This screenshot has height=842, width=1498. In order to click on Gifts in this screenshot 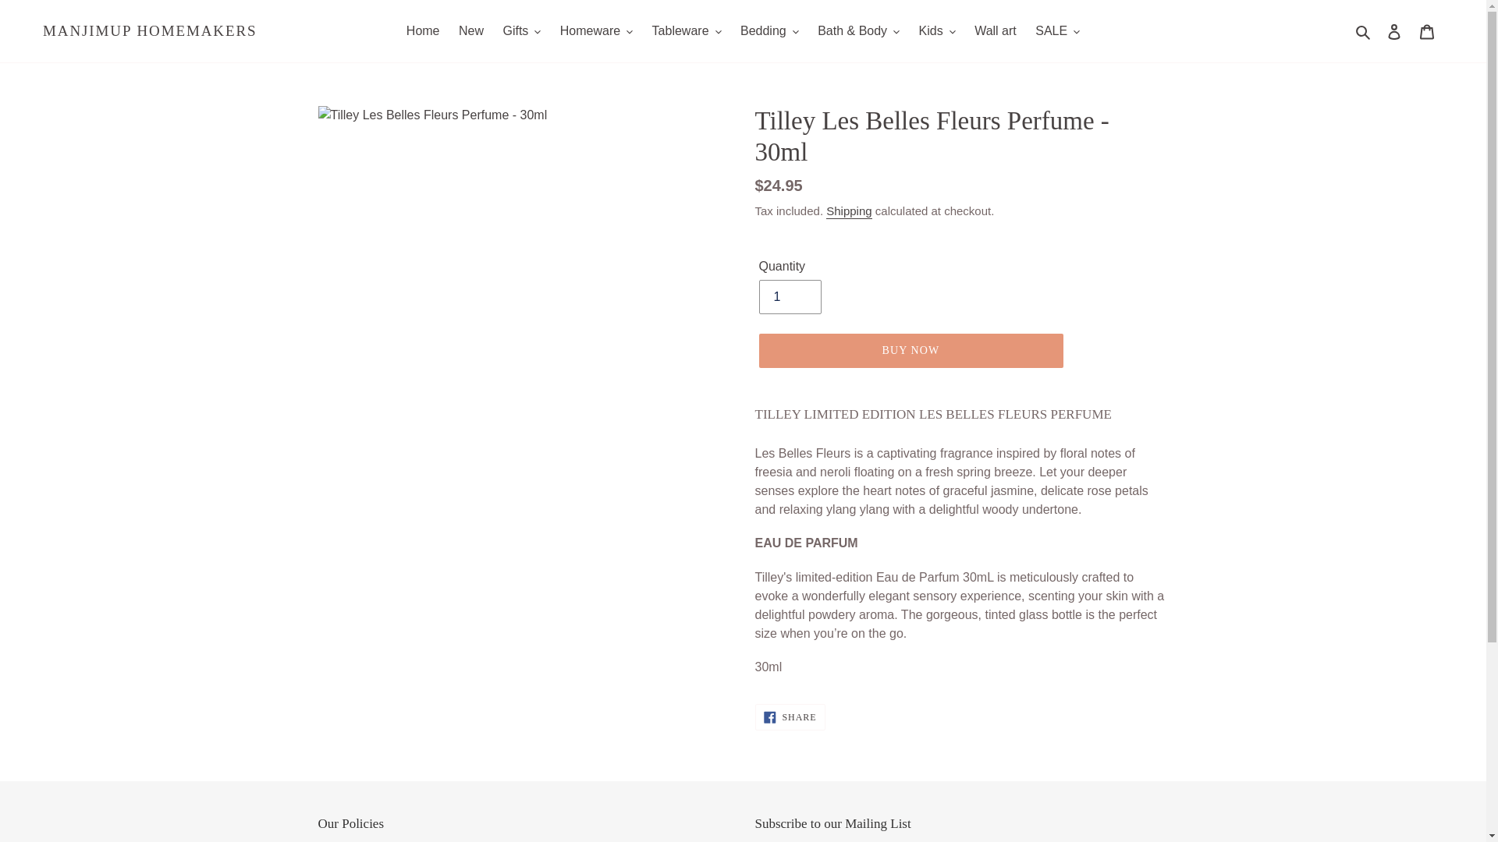, I will do `click(521, 31)`.